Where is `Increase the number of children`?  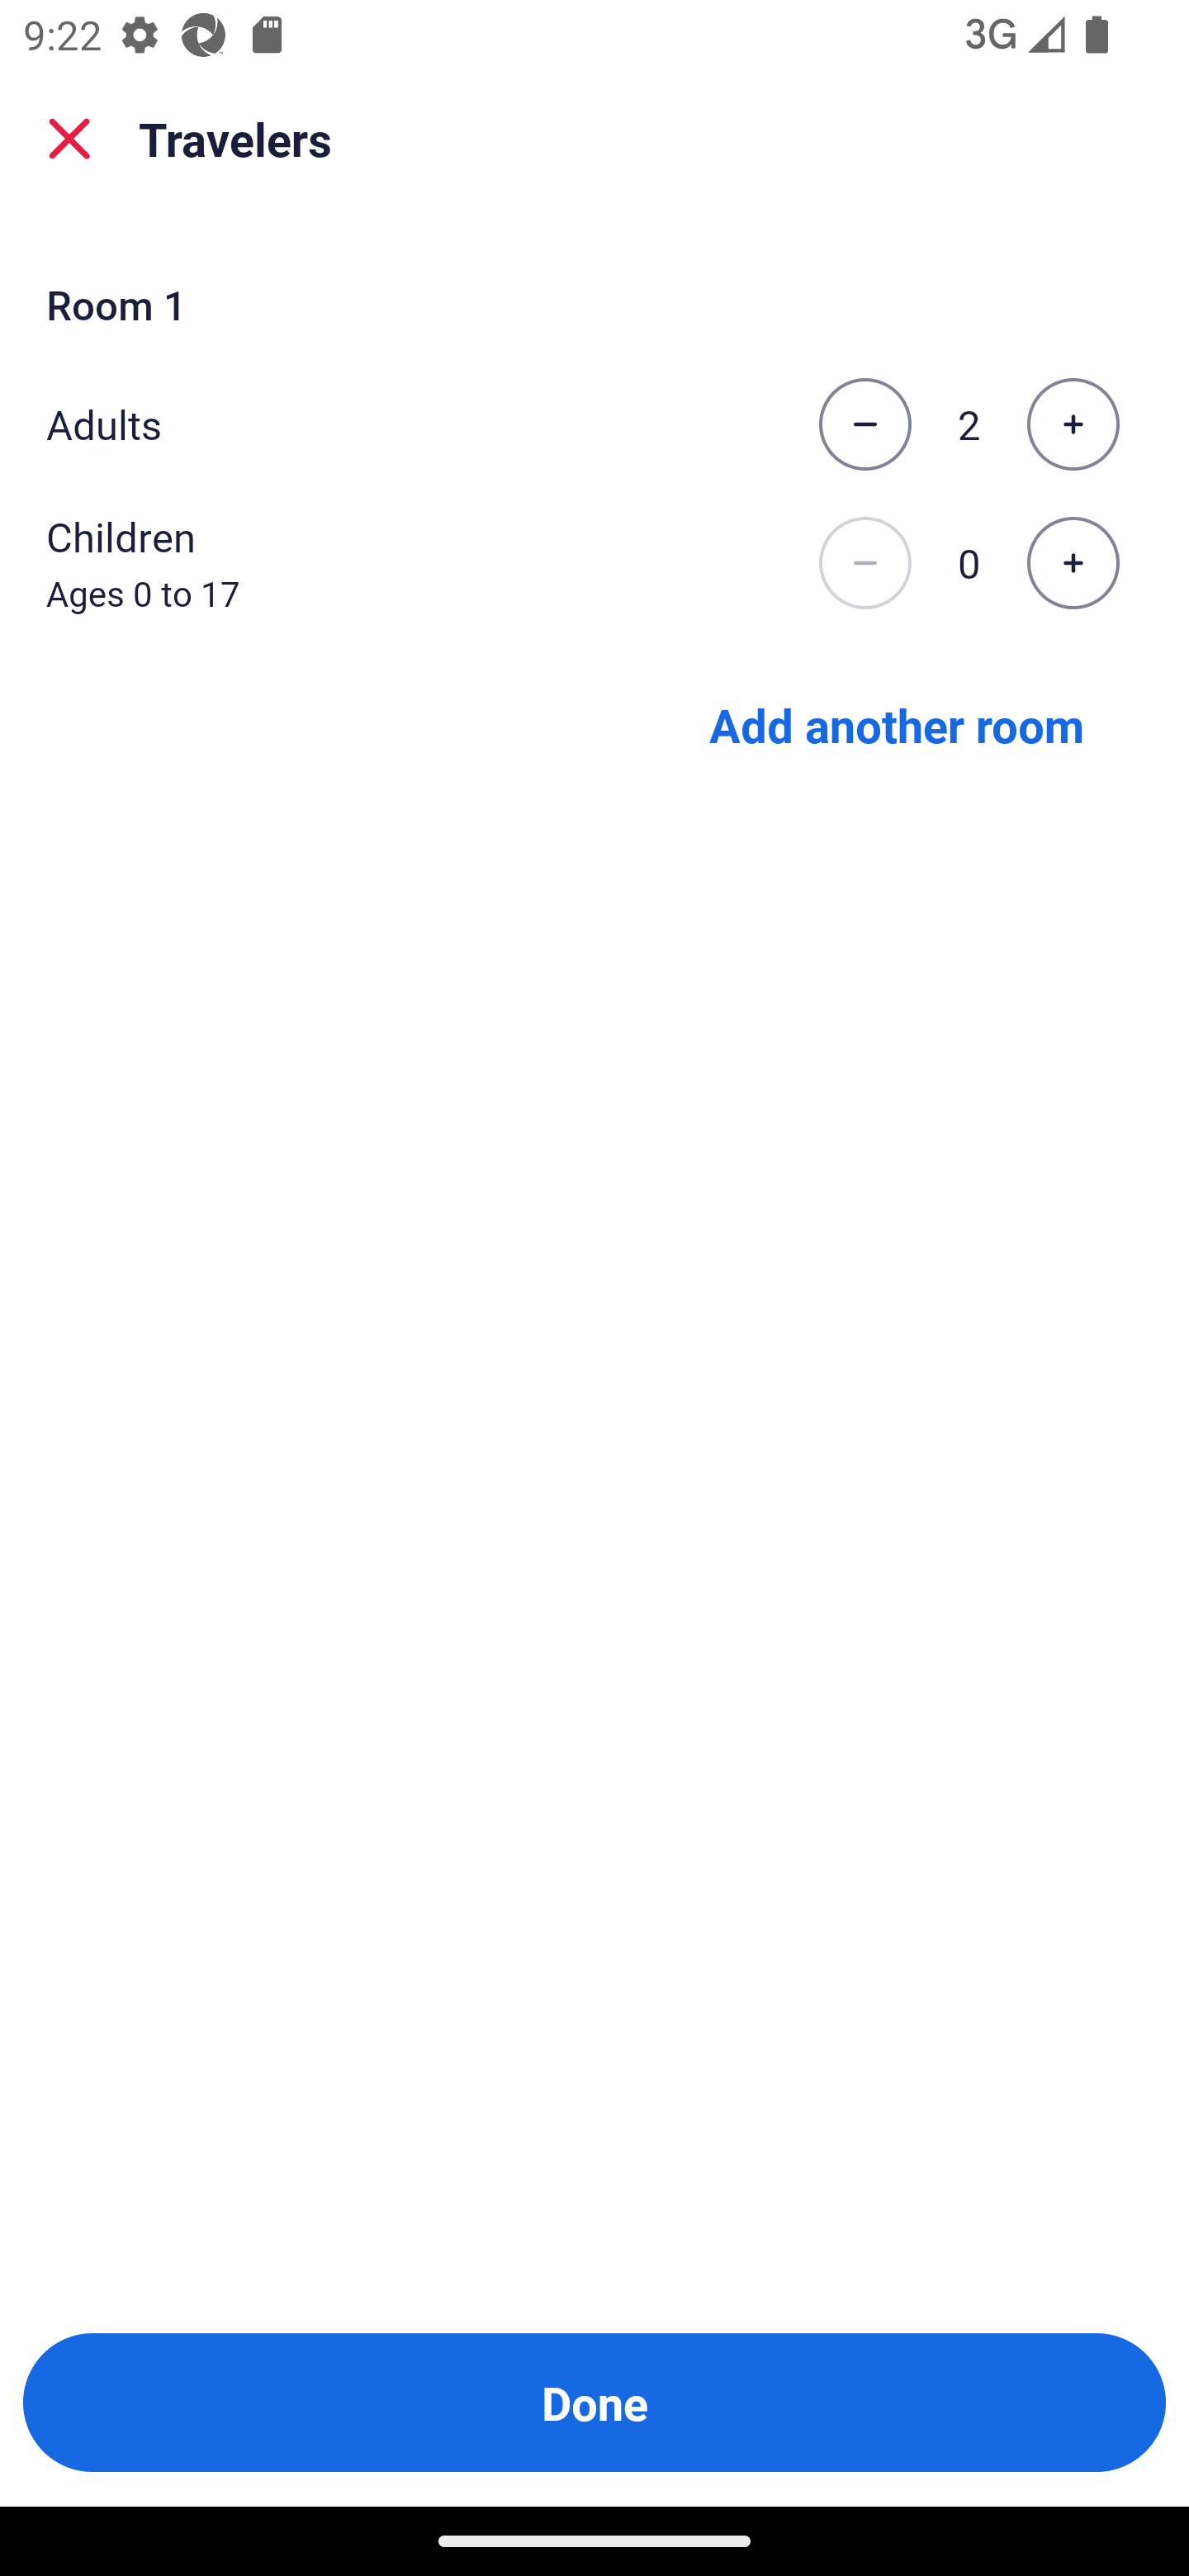
Increase the number of children is located at coordinates (1073, 564).